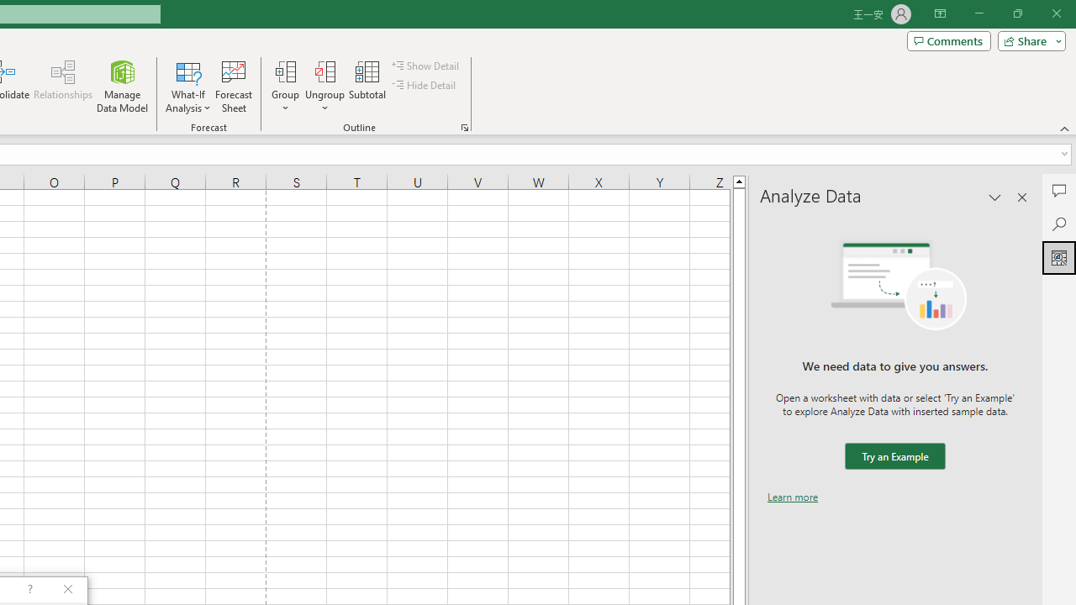 This screenshot has width=1076, height=605. I want to click on Hide Detail, so click(425, 86).